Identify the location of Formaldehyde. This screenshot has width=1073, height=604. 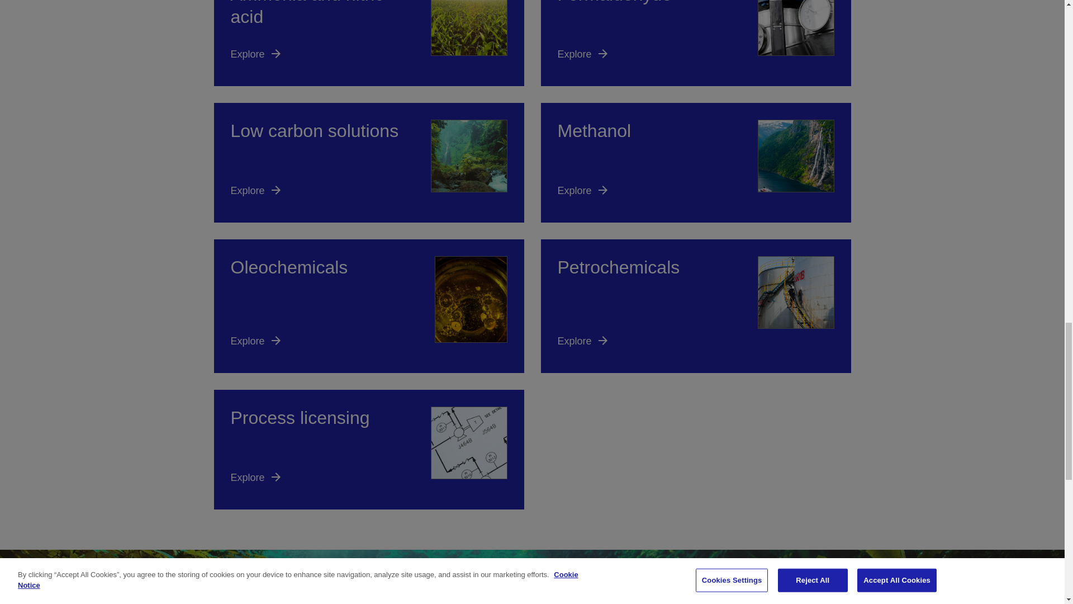
(695, 43).